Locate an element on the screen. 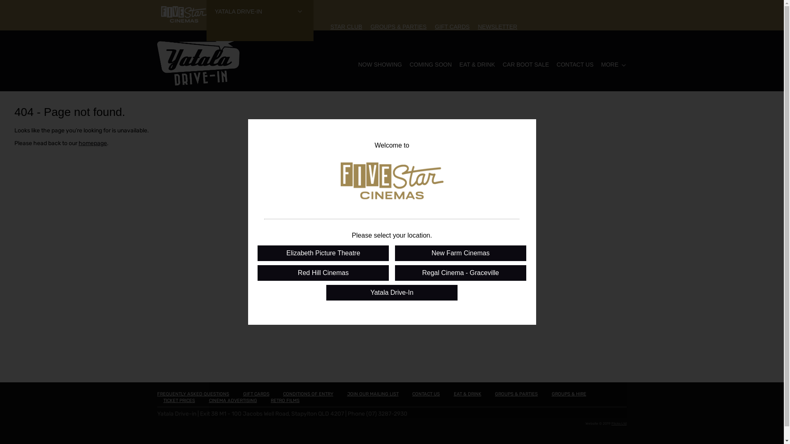 This screenshot has width=790, height=444. GROUPS & HIRE is located at coordinates (569, 394).